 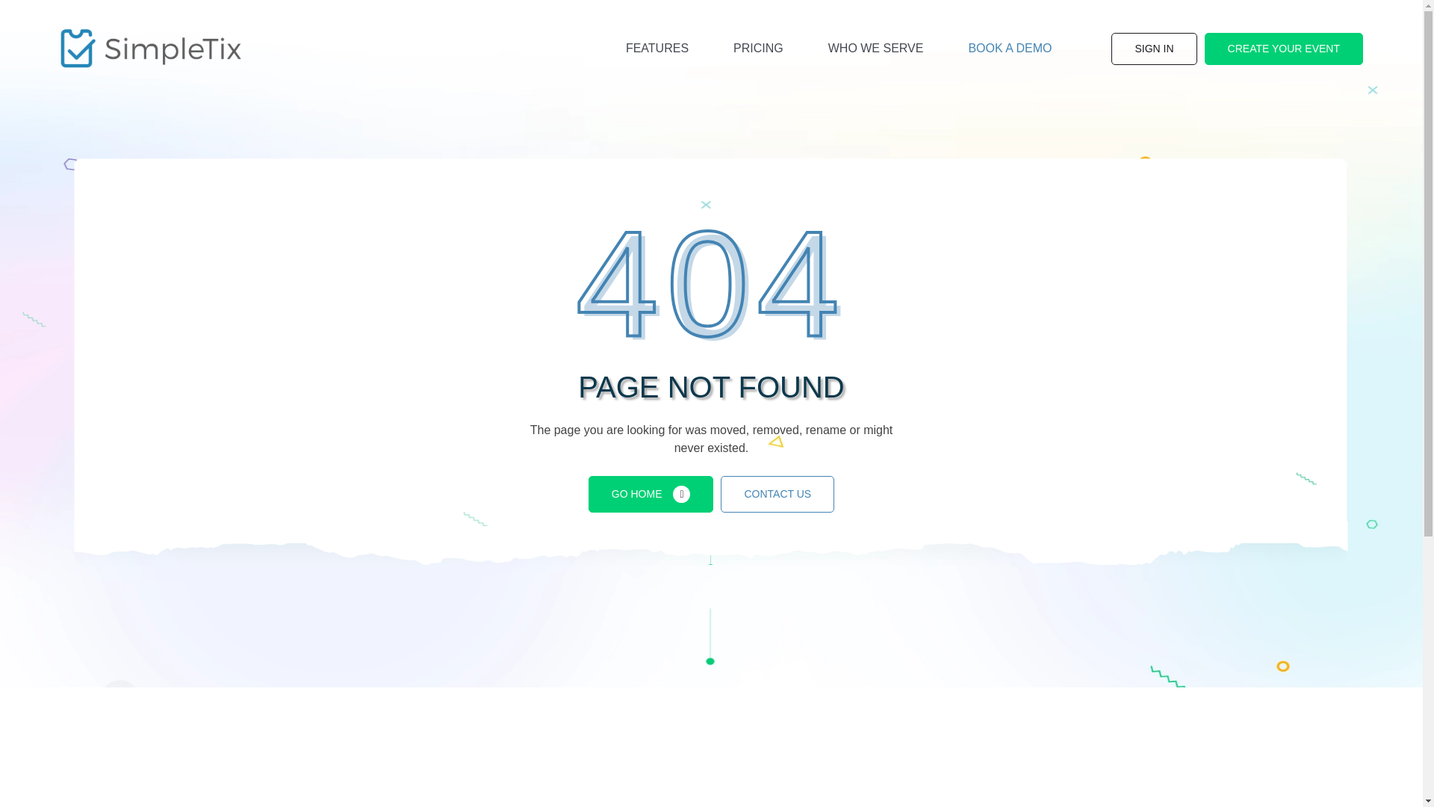 I want to click on CONTACT US, so click(x=777, y=494).